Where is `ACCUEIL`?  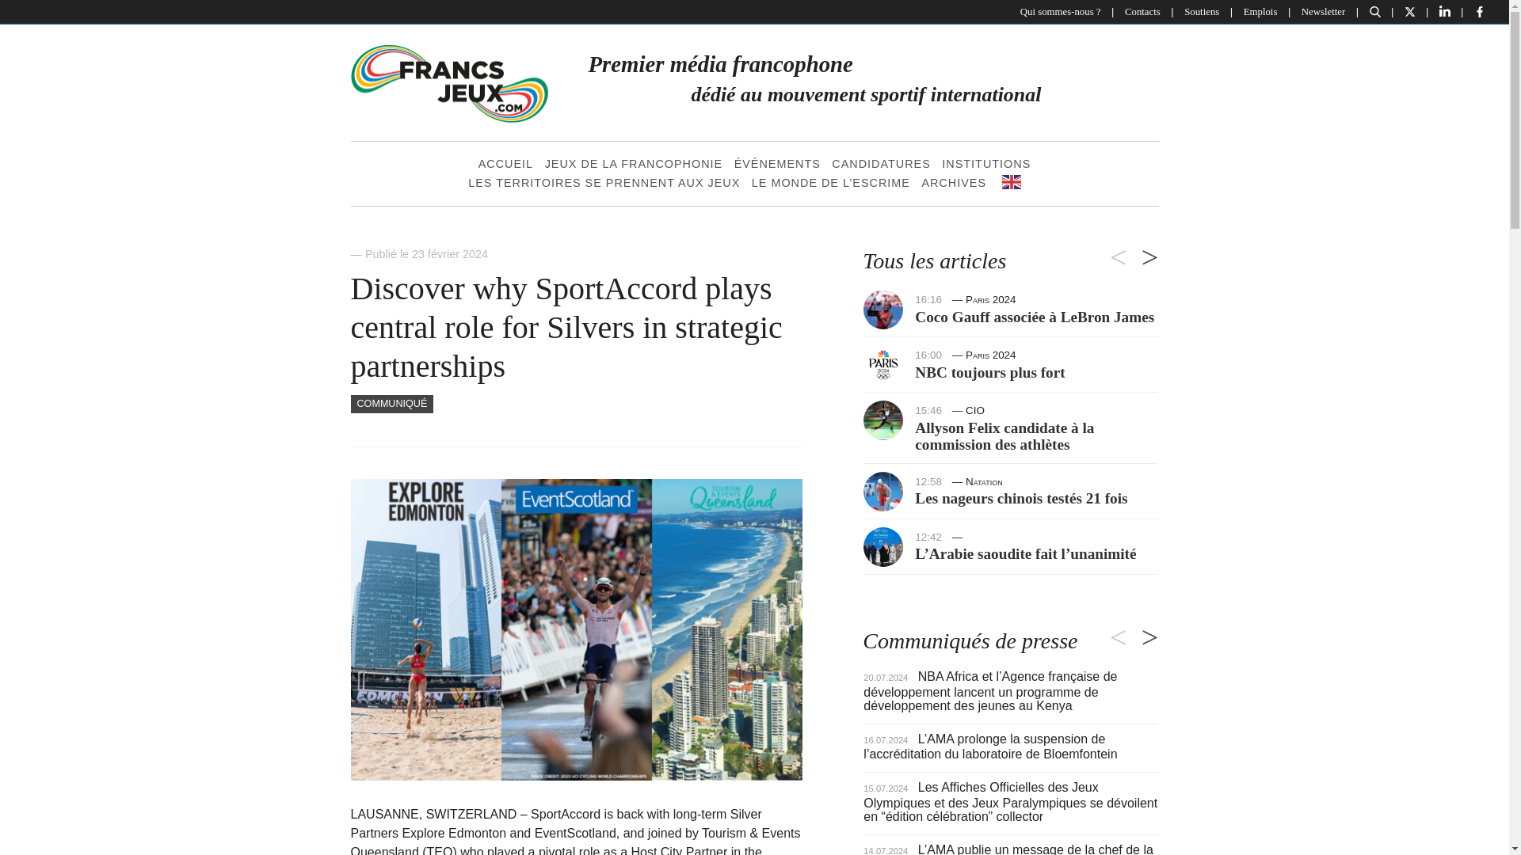 ACCUEIL is located at coordinates (505, 165).